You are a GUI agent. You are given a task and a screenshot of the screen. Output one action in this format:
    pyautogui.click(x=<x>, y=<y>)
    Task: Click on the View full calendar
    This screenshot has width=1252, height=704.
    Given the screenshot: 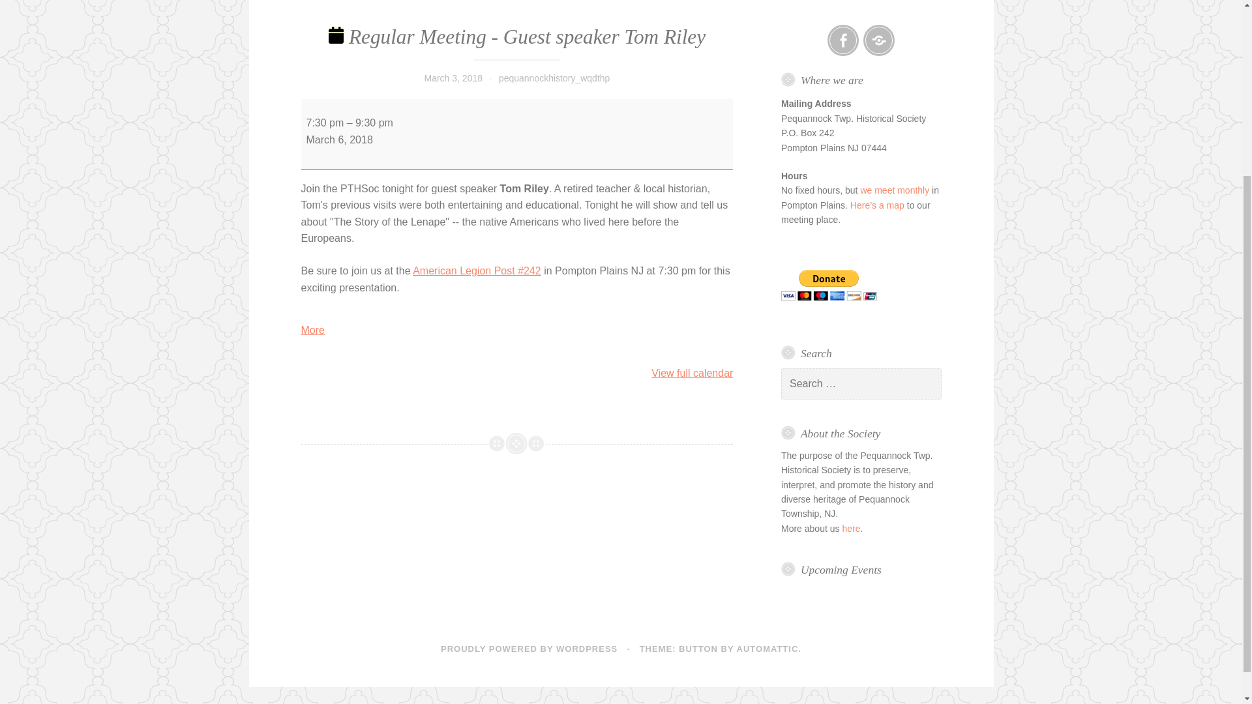 What is the action you would take?
    pyautogui.click(x=691, y=373)
    